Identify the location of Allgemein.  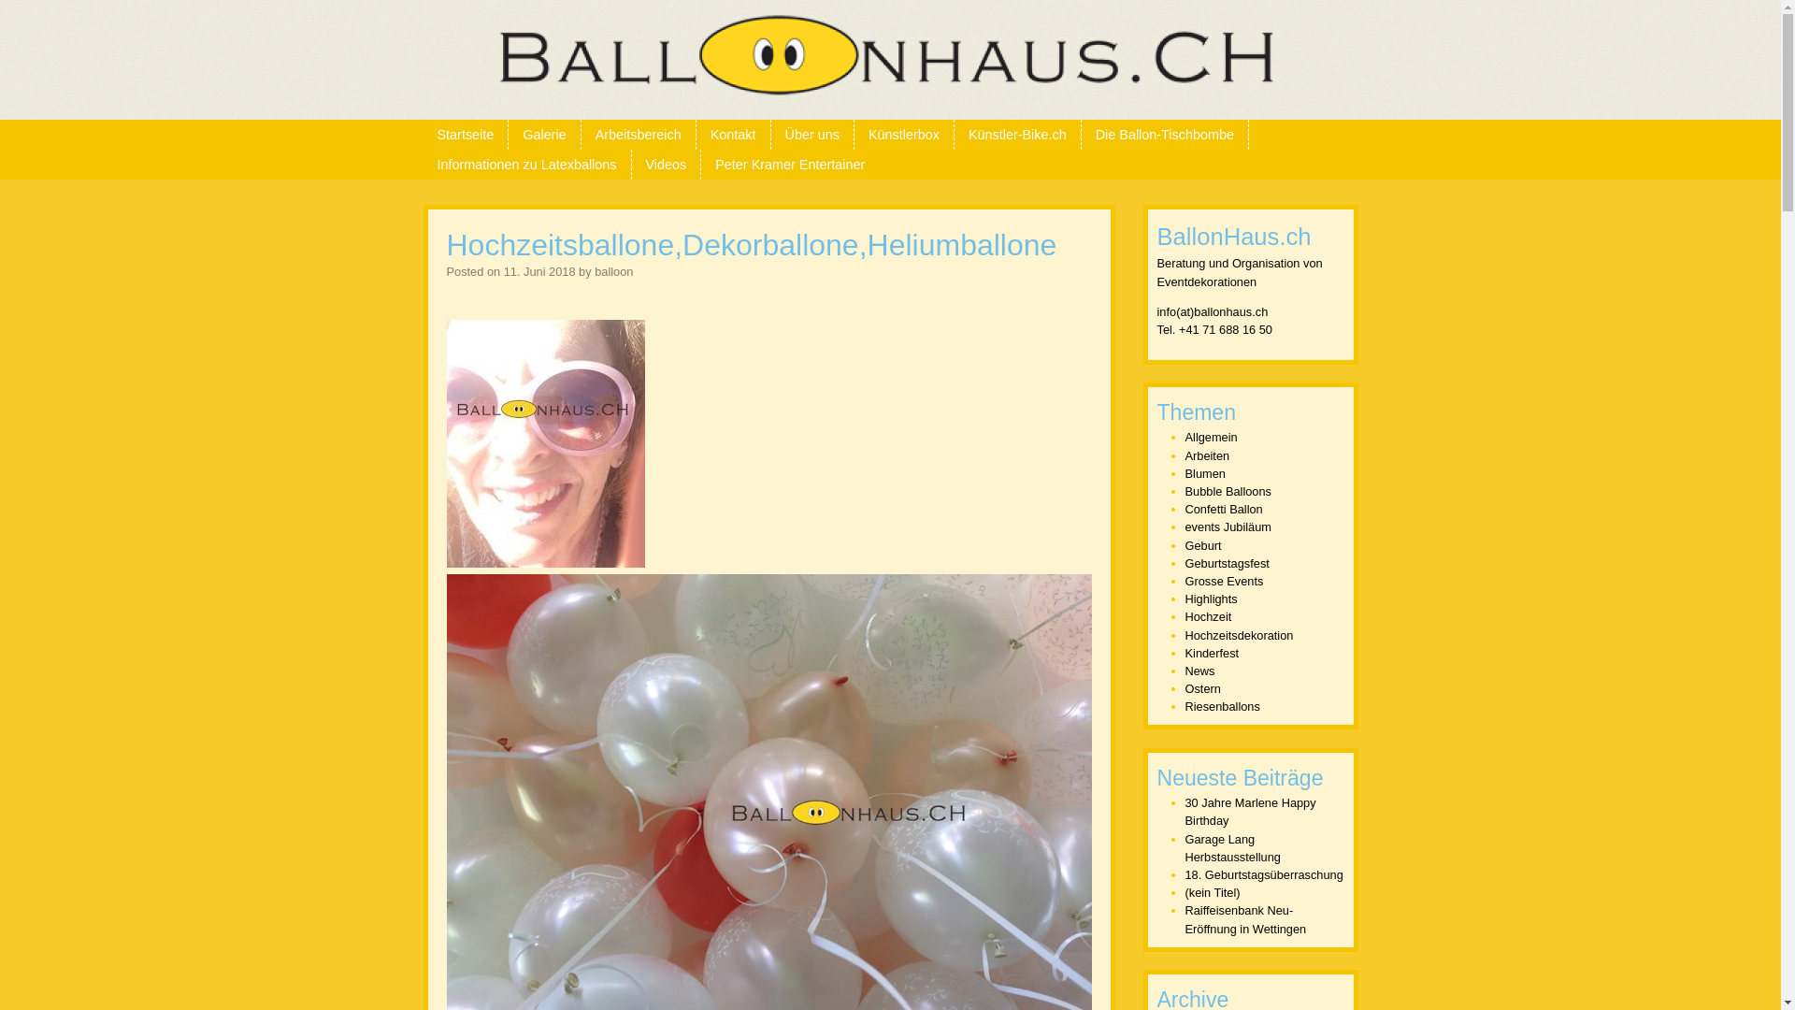
(1212, 438).